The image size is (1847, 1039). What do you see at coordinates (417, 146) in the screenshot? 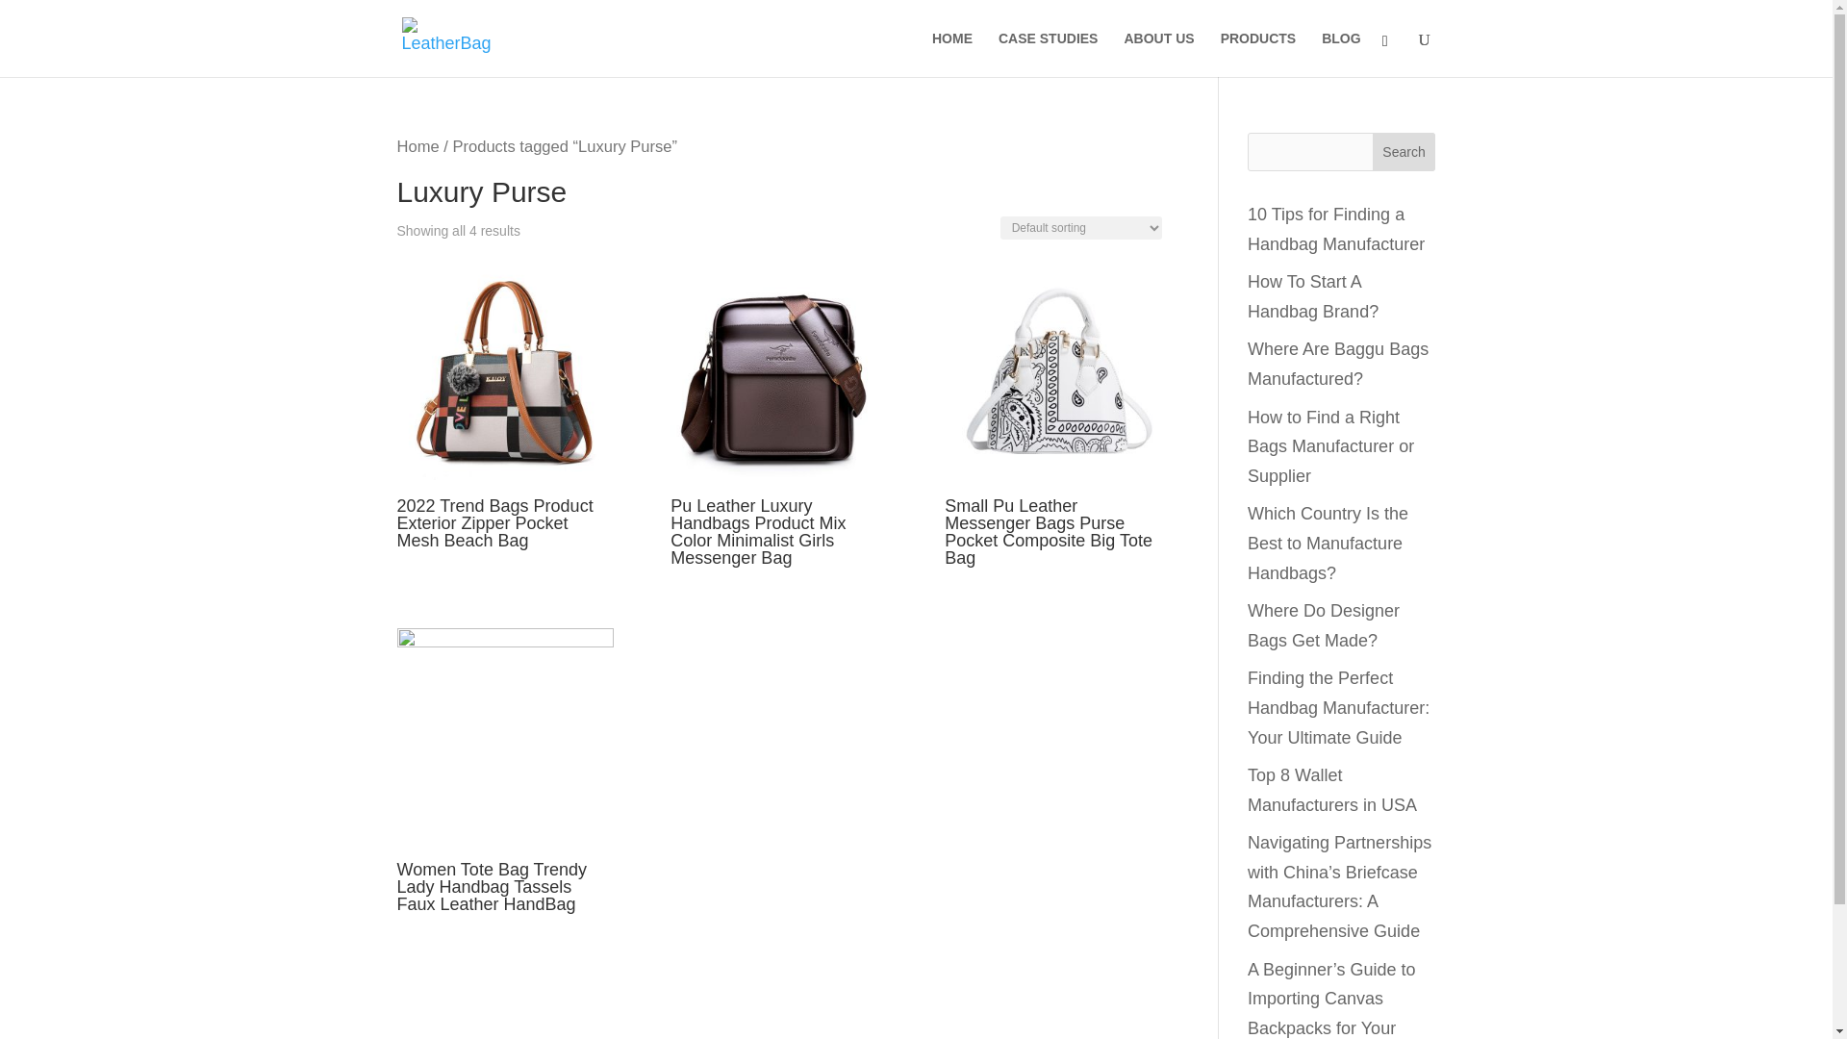
I see `Home` at bounding box center [417, 146].